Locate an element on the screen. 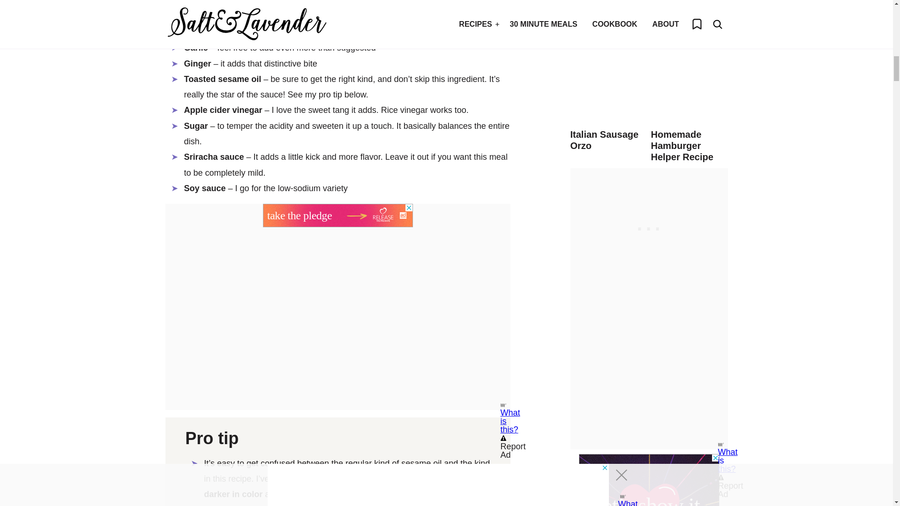 This screenshot has width=900, height=506. 3rd party ad content is located at coordinates (649, 227).